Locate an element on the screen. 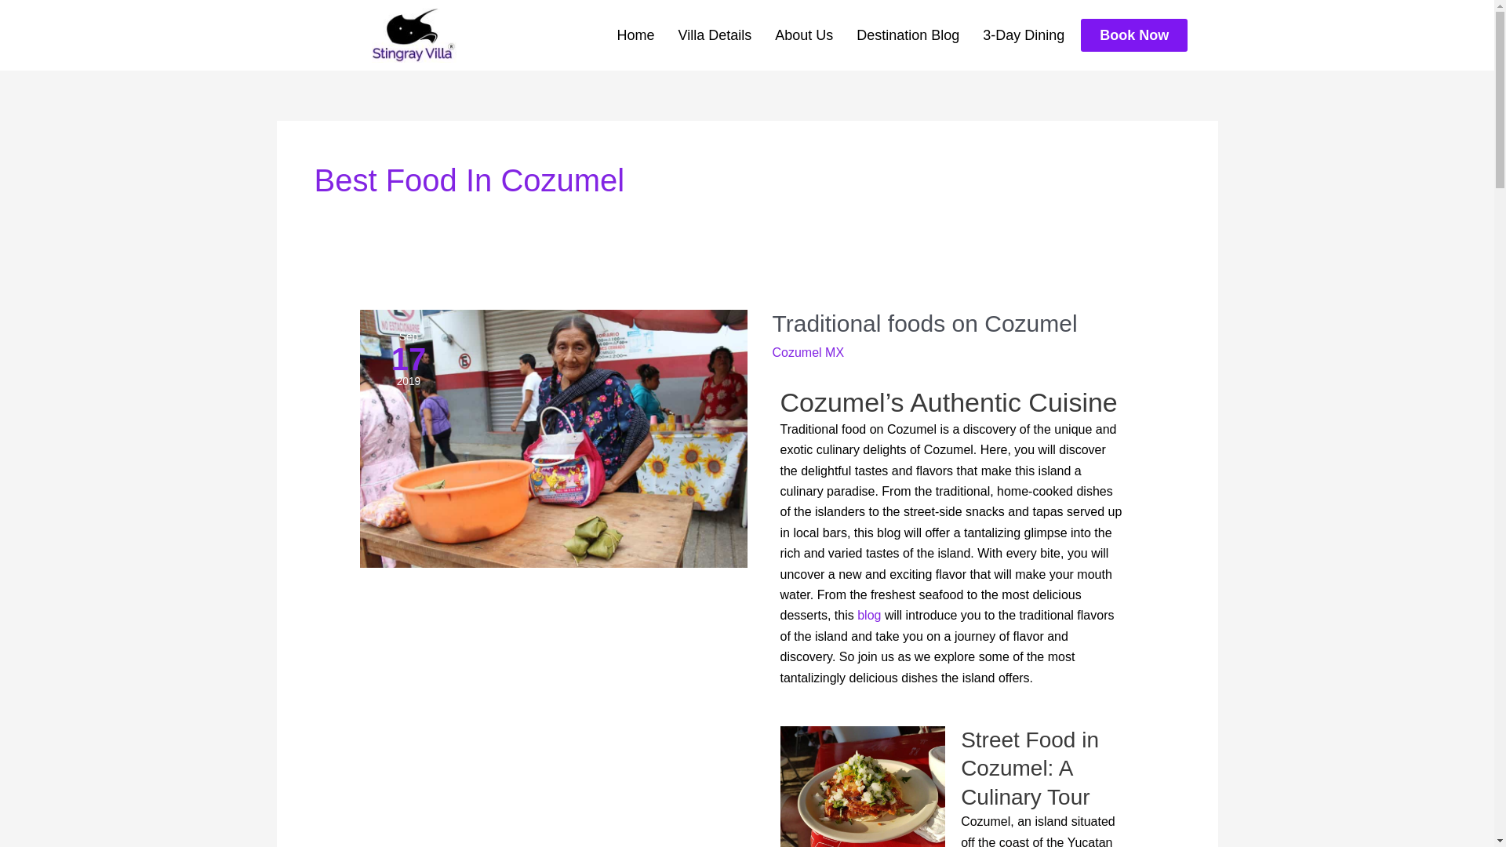  Home is located at coordinates (635, 35).